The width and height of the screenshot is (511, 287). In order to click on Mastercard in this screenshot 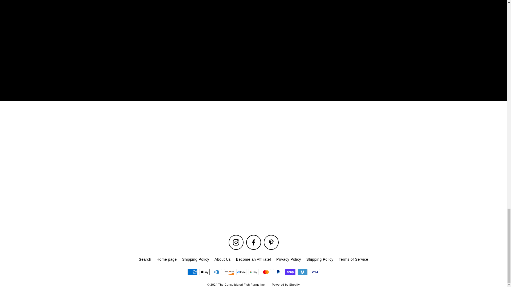, I will do `click(266, 272)`.